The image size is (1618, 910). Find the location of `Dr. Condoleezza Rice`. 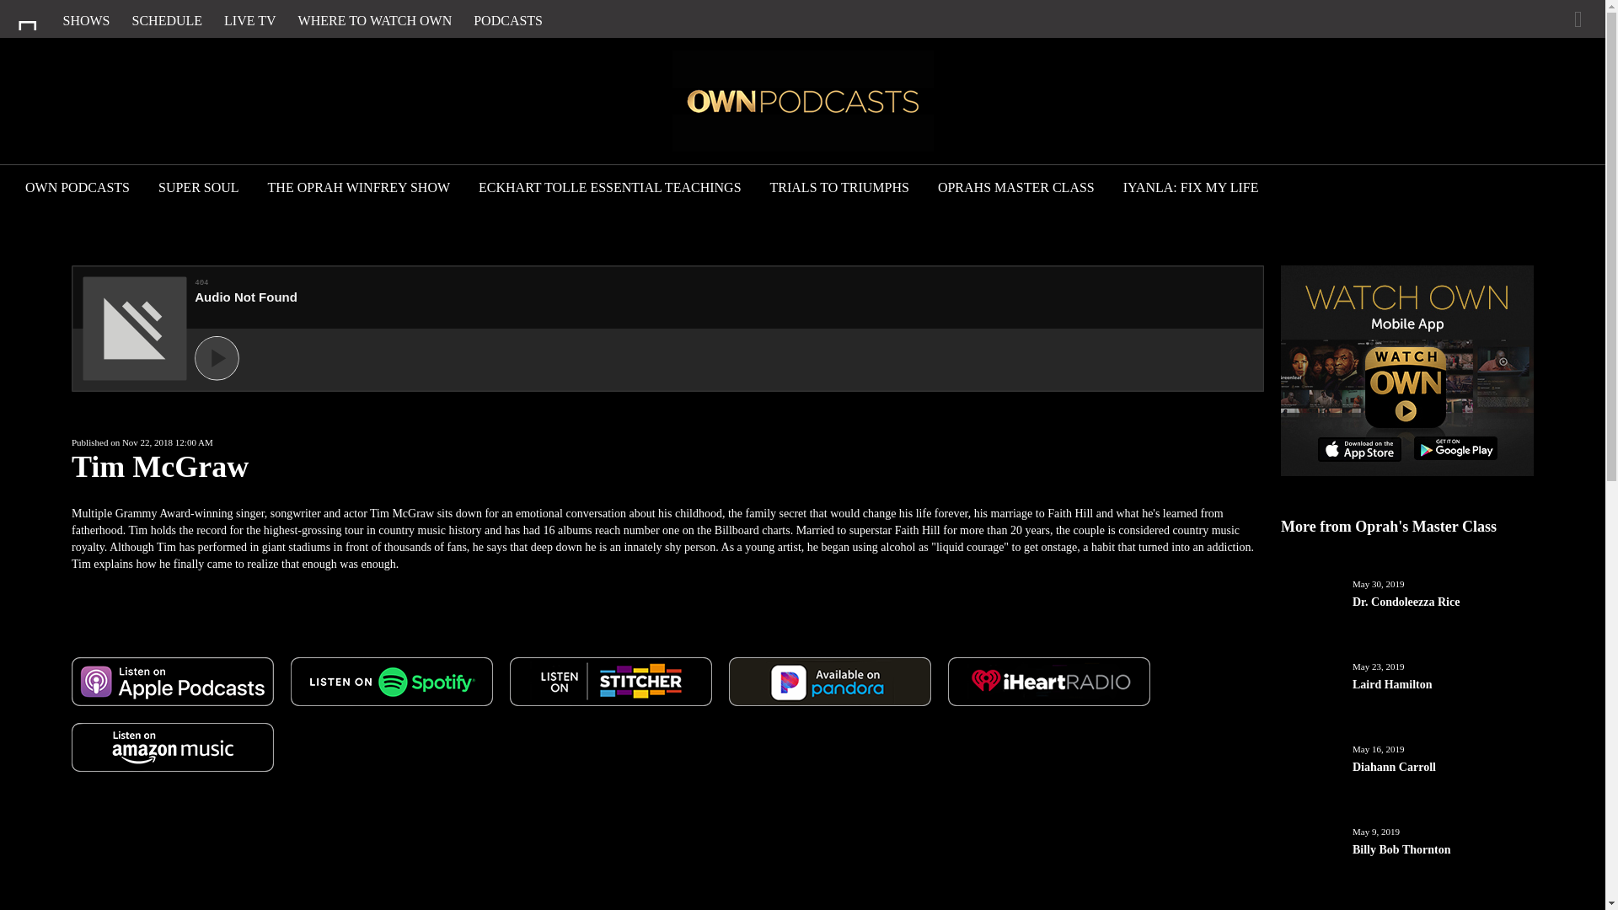

Dr. Condoleezza Rice is located at coordinates (1443, 624).